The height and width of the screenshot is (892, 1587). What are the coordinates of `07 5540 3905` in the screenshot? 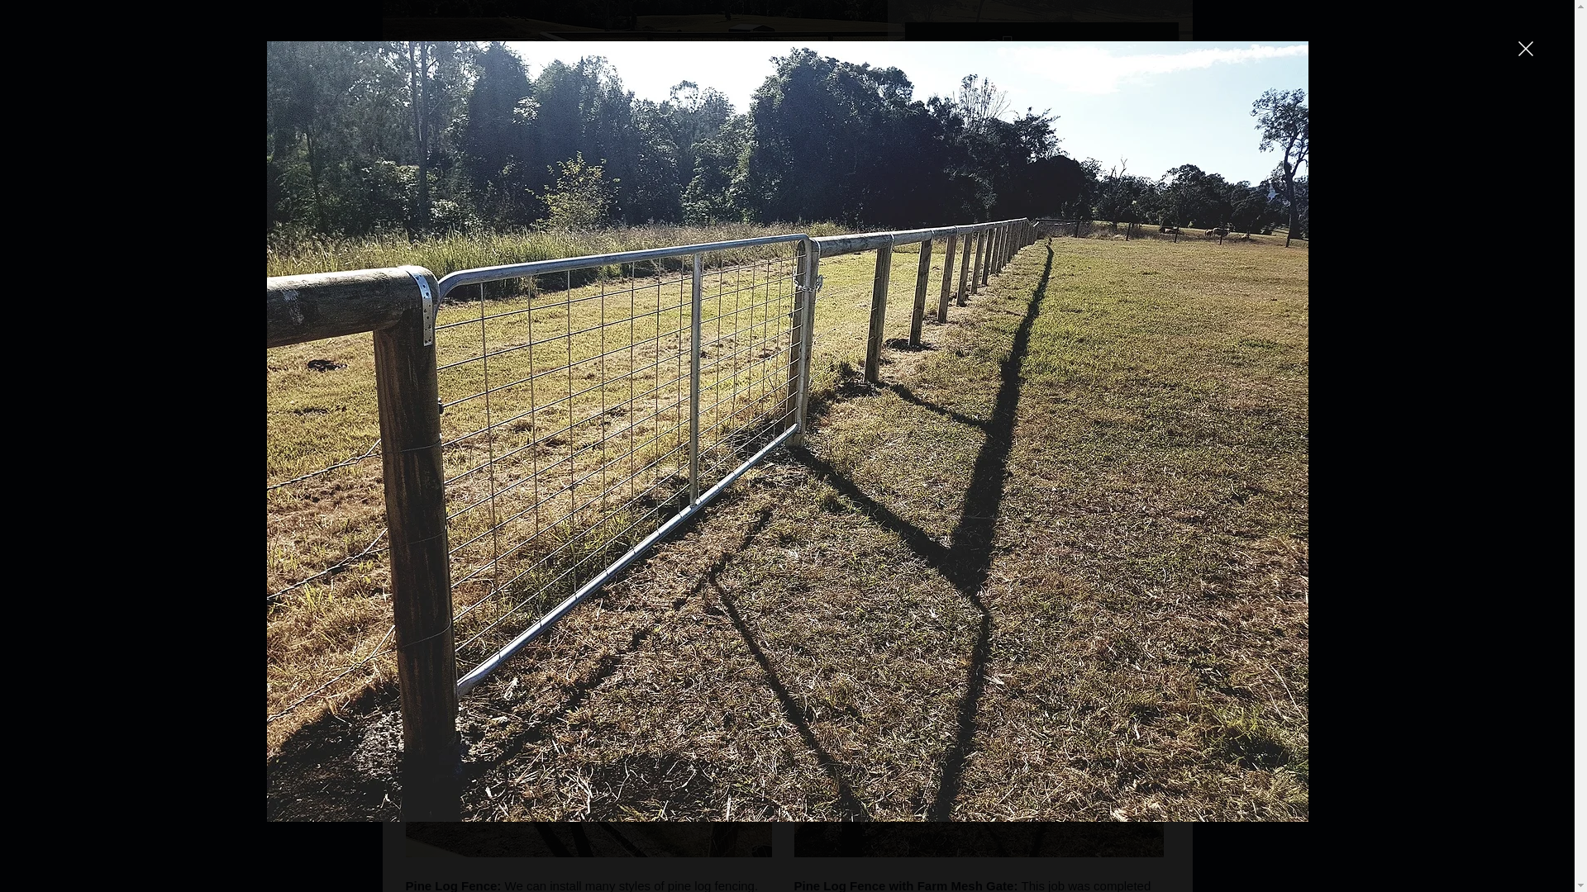 It's located at (1072, 427).